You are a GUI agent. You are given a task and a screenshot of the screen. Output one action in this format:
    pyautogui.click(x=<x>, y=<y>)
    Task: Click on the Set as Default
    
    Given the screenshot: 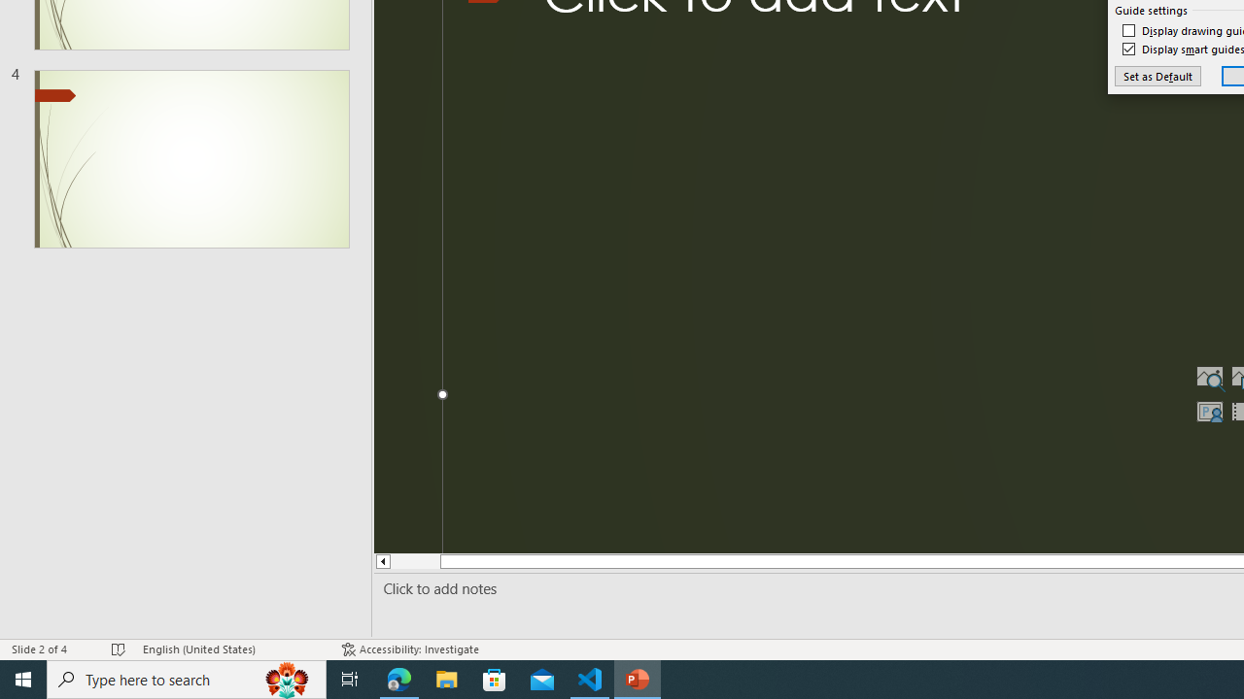 What is the action you would take?
    pyautogui.click(x=1157, y=76)
    